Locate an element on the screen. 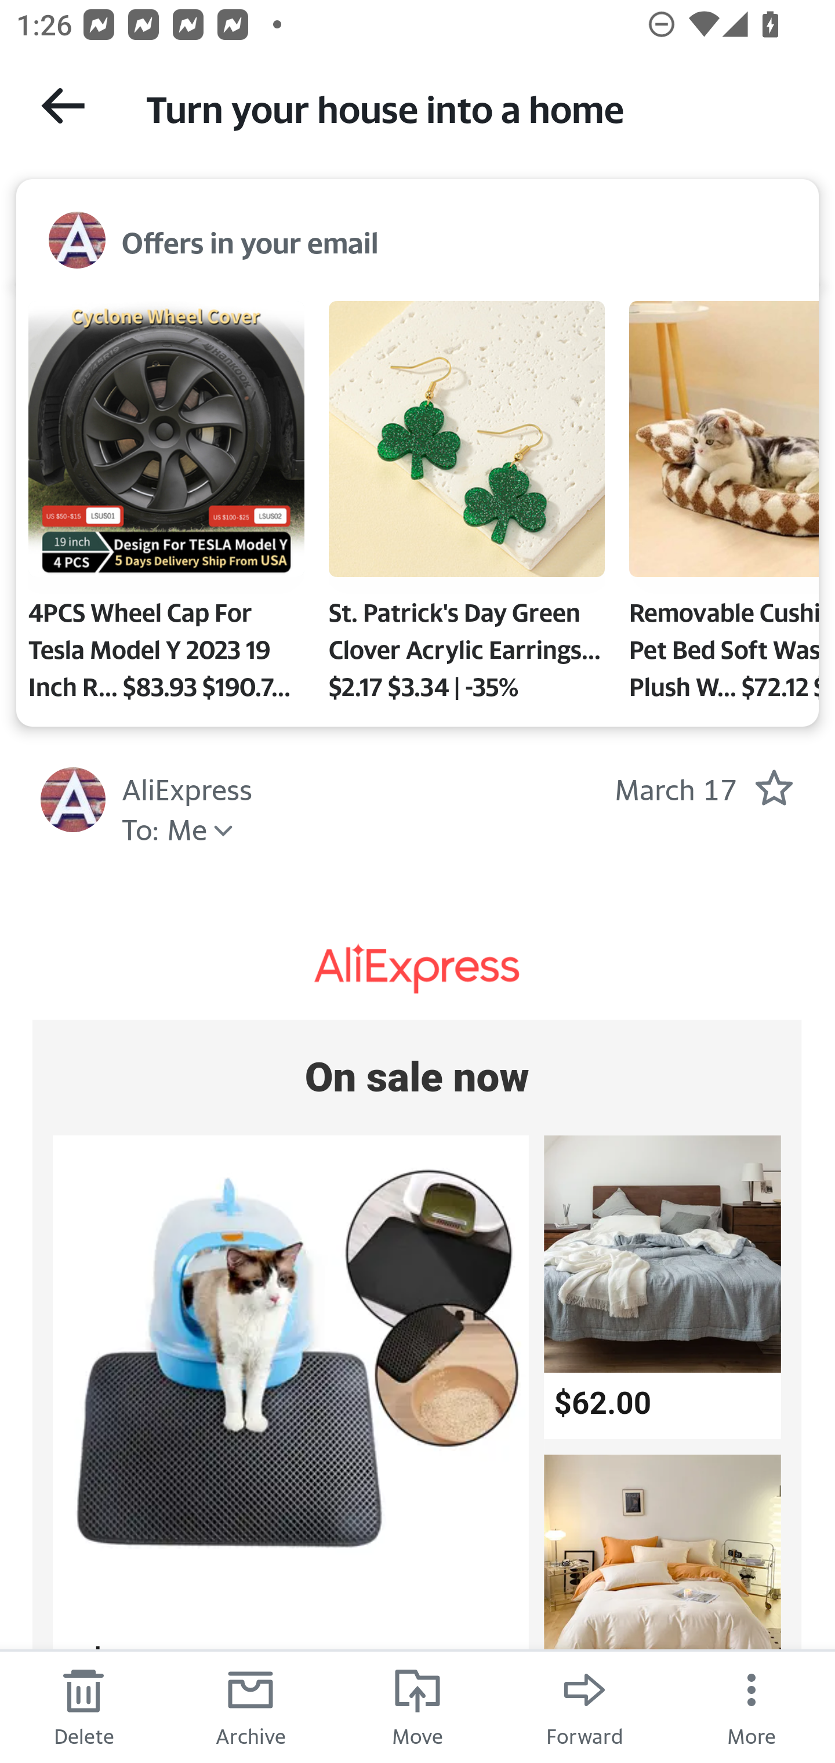 The image size is (835, 1763). Back is located at coordinates (63, 106).